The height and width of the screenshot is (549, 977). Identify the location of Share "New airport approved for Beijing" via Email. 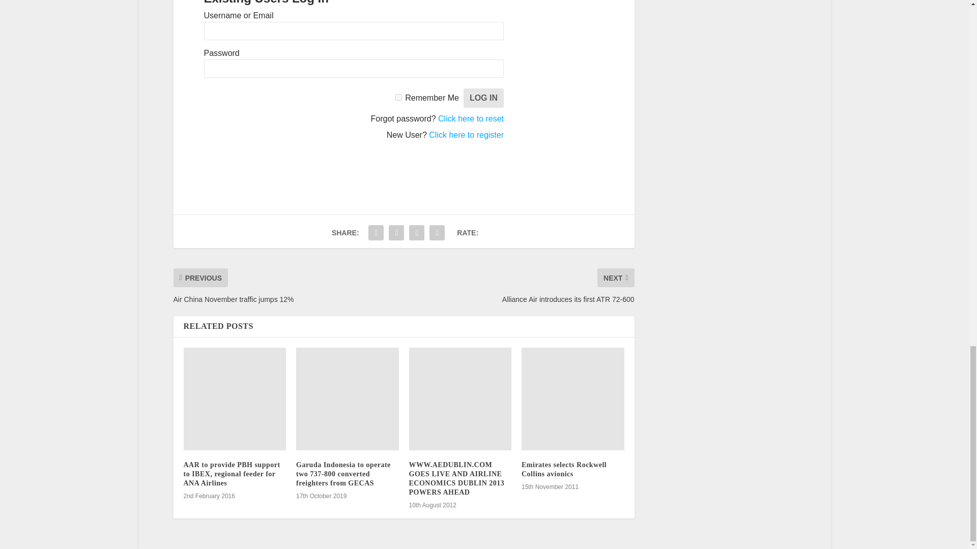
(416, 233).